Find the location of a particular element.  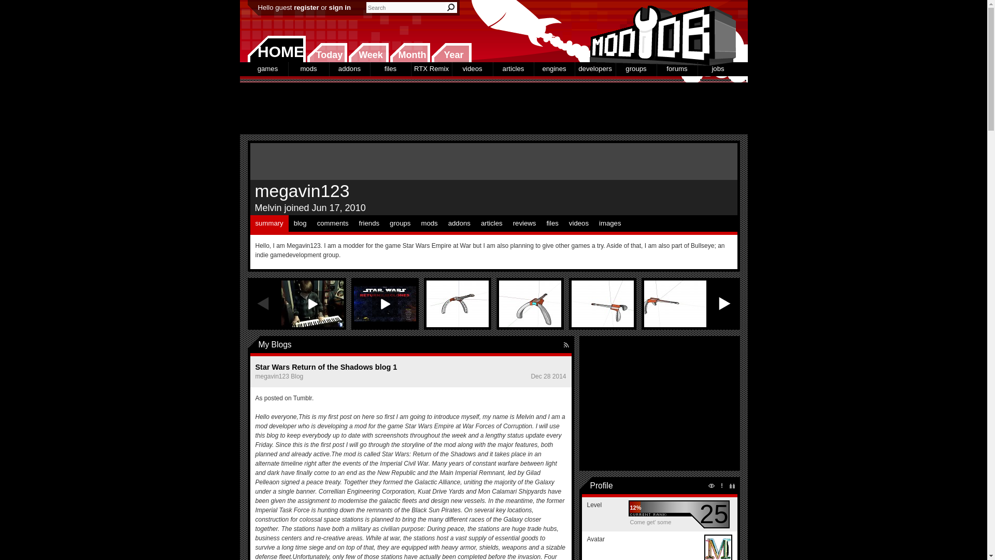

Hapan Nova-Class Battlecruiser is located at coordinates (457, 304).